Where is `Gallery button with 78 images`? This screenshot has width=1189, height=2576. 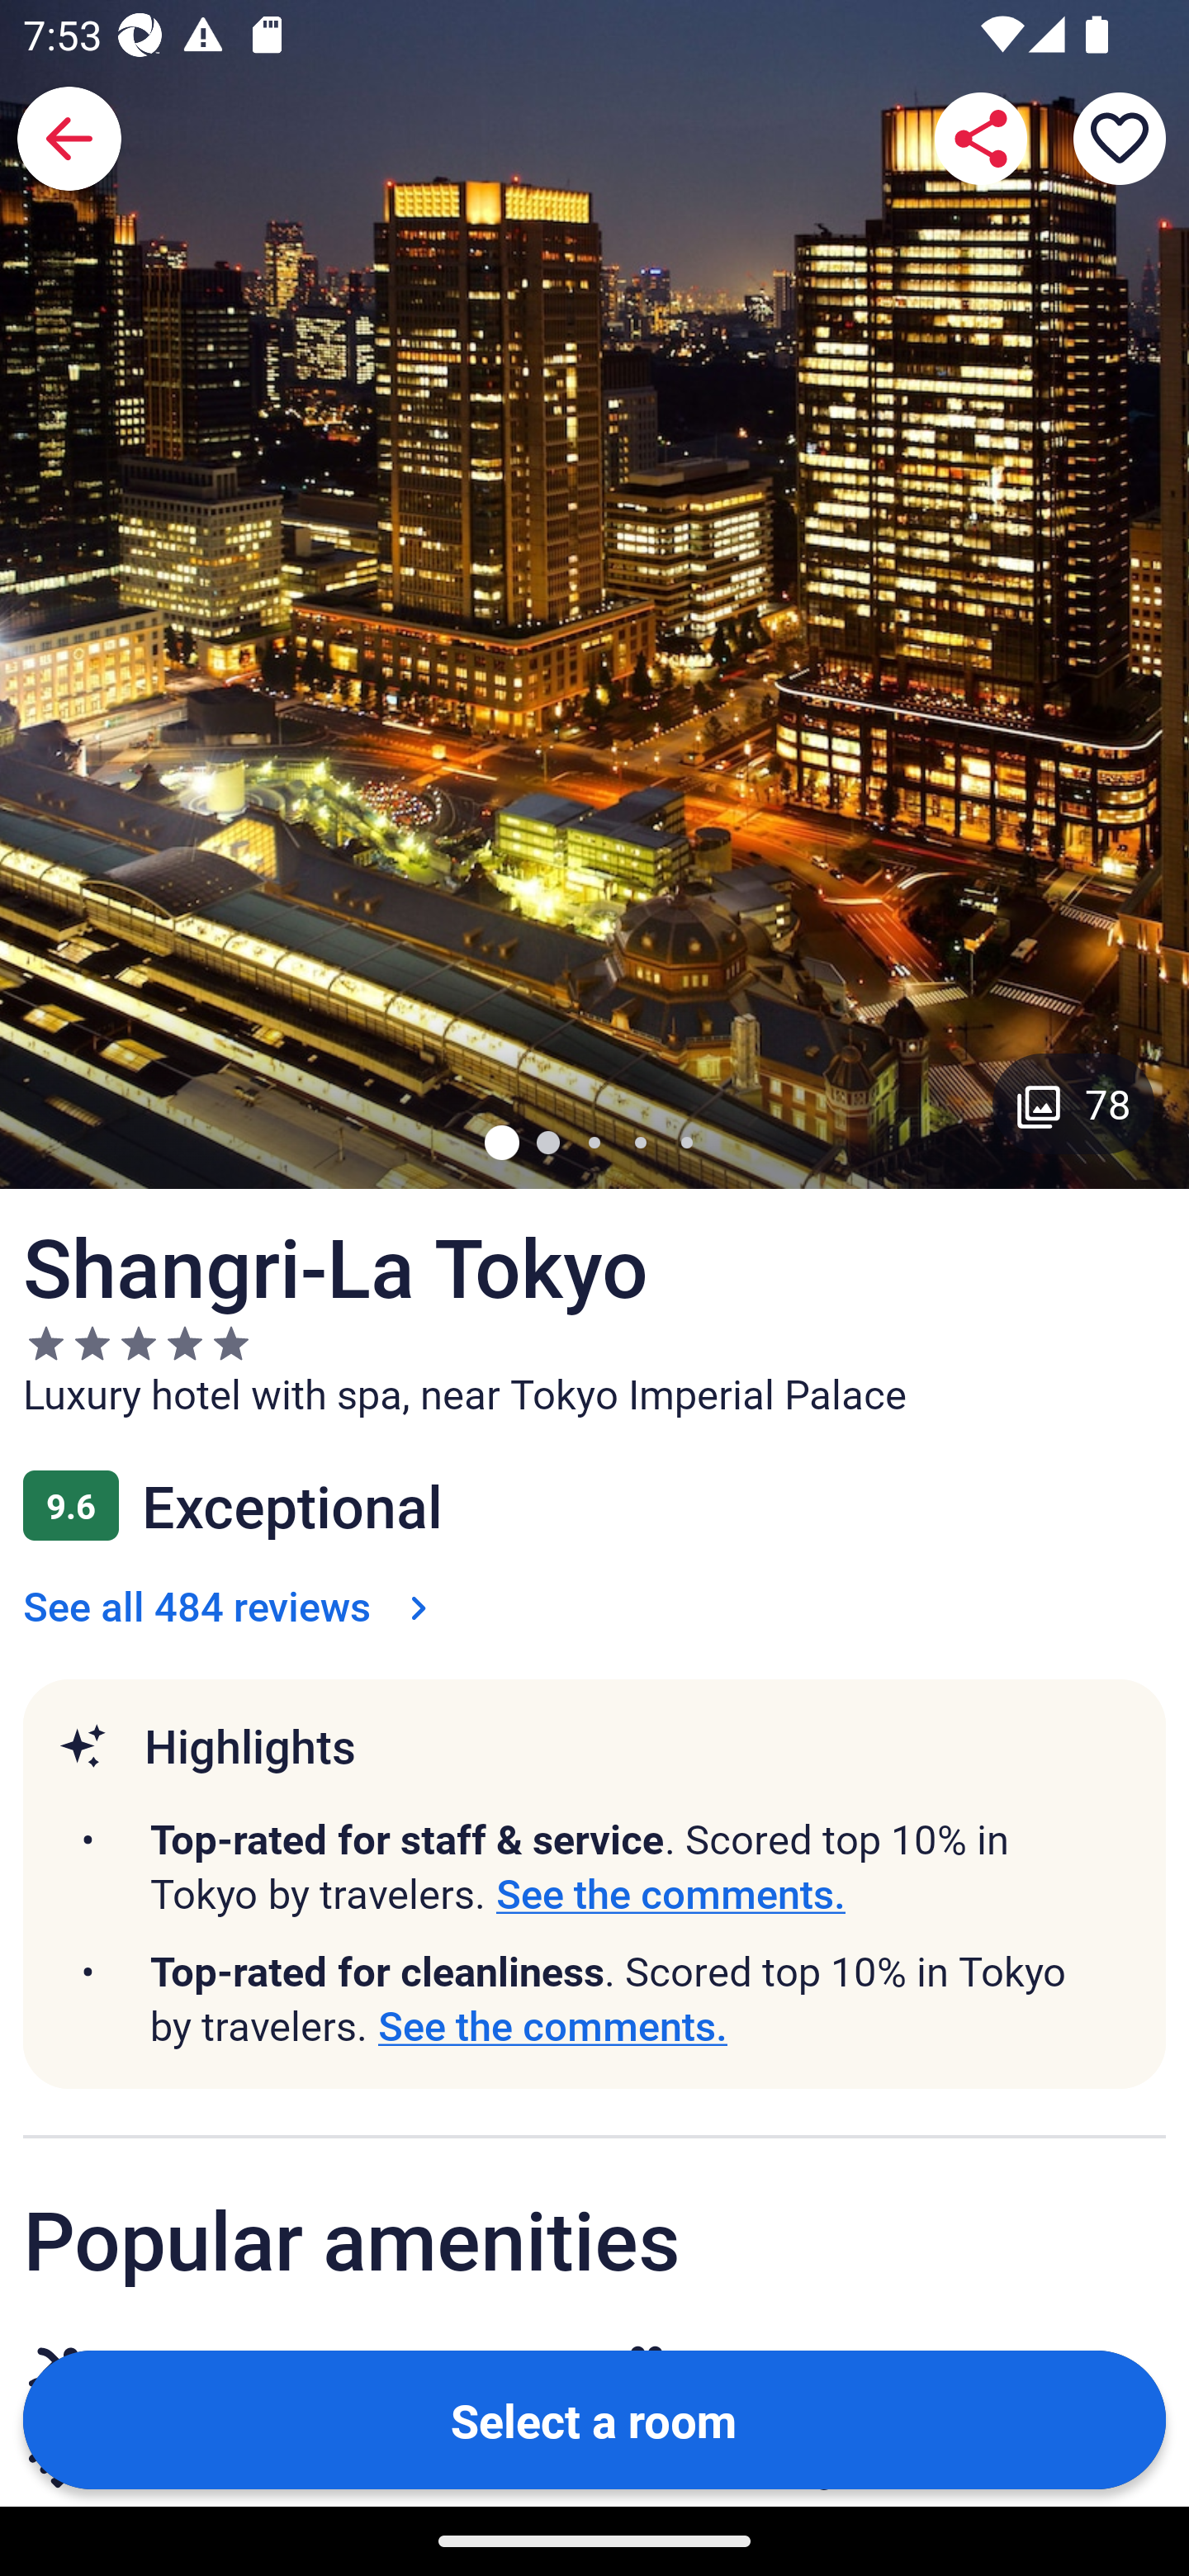
Gallery button with 78 images is located at coordinates (1073, 1103).